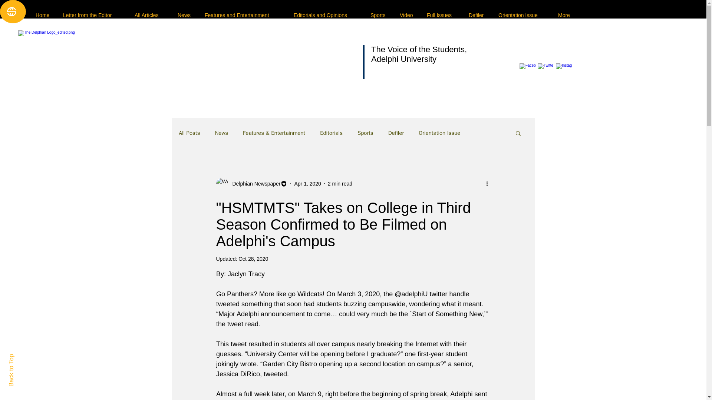 This screenshot has height=400, width=712. What do you see at coordinates (365, 133) in the screenshot?
I see `Sports` at bounding box center [365, 133].